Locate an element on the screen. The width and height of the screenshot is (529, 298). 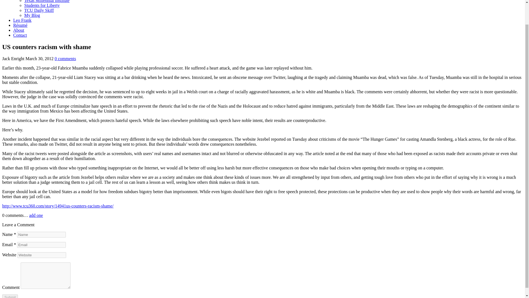
Leo Frank is located at coordinates (22, 20).